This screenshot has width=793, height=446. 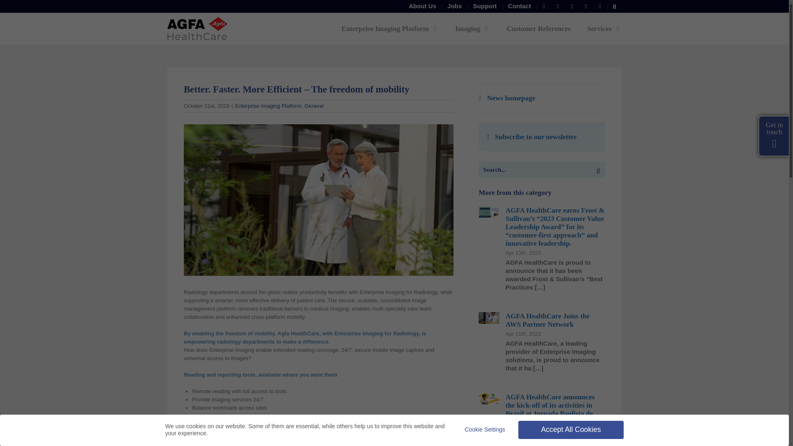 What do you see at coordinates (615, 6) in the screenshot?
I see `Search` at bounding box center [615, 6].